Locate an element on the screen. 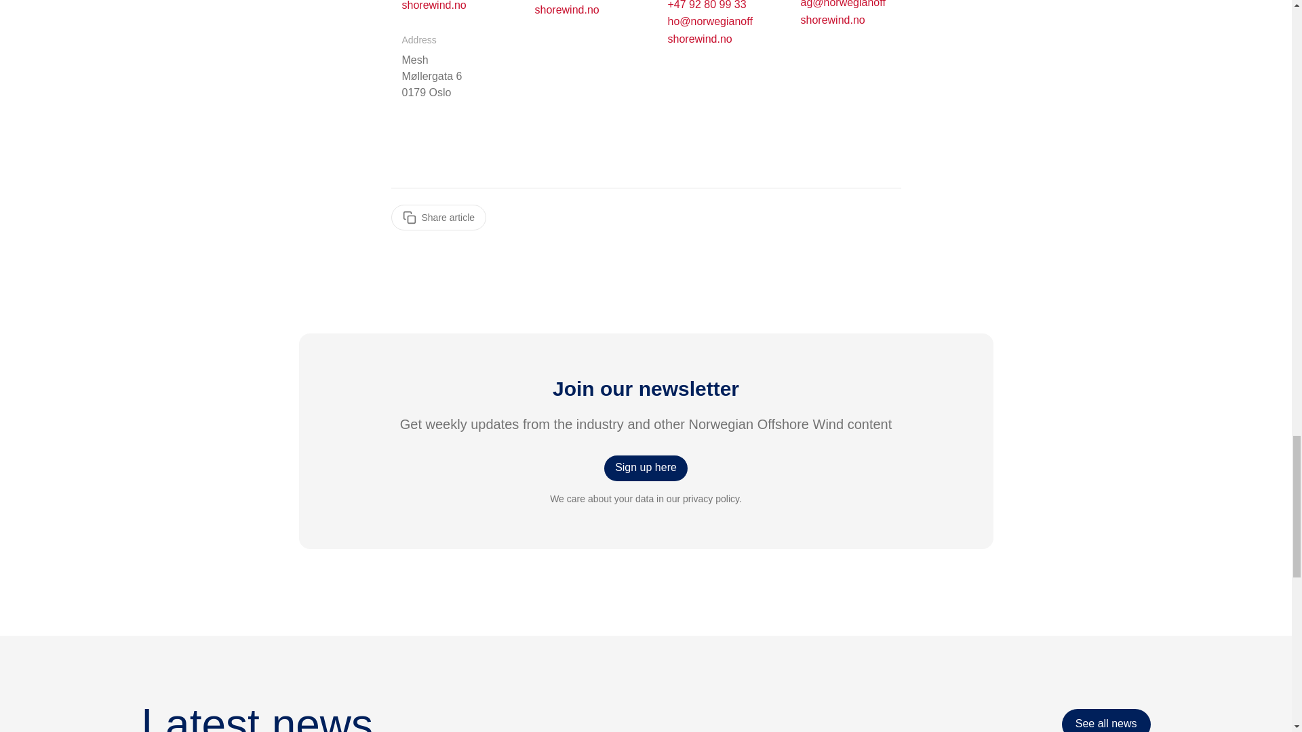 This screenshot has width=1302, height=732. See all news is located at coordinates (1107, 720).